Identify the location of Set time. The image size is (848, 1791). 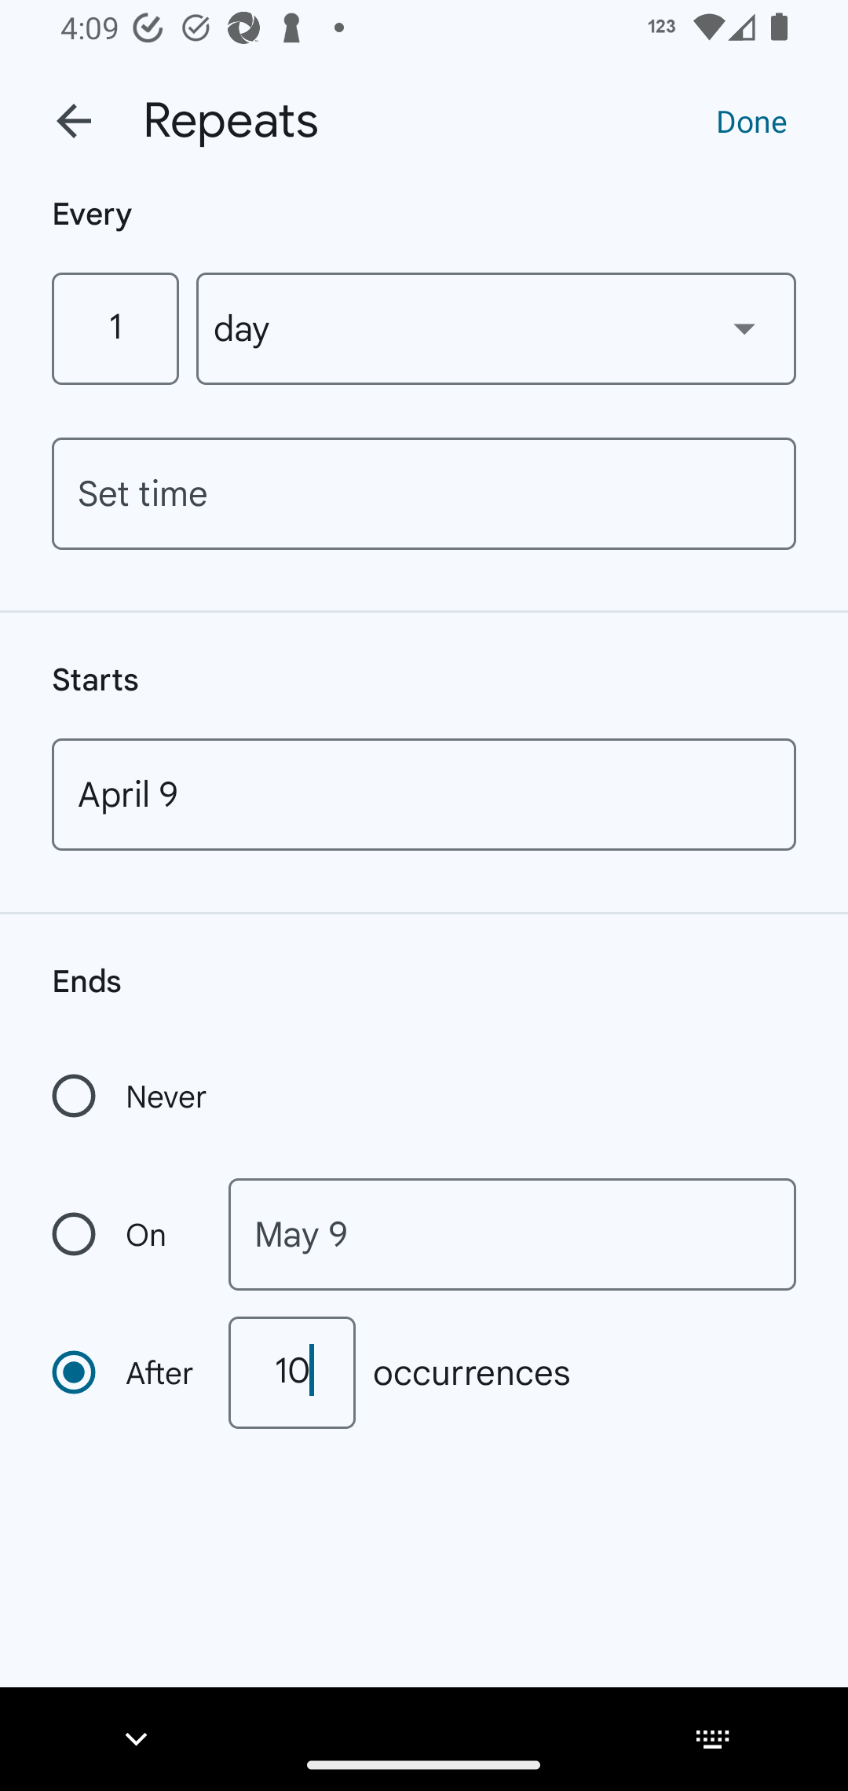
(424, 493).